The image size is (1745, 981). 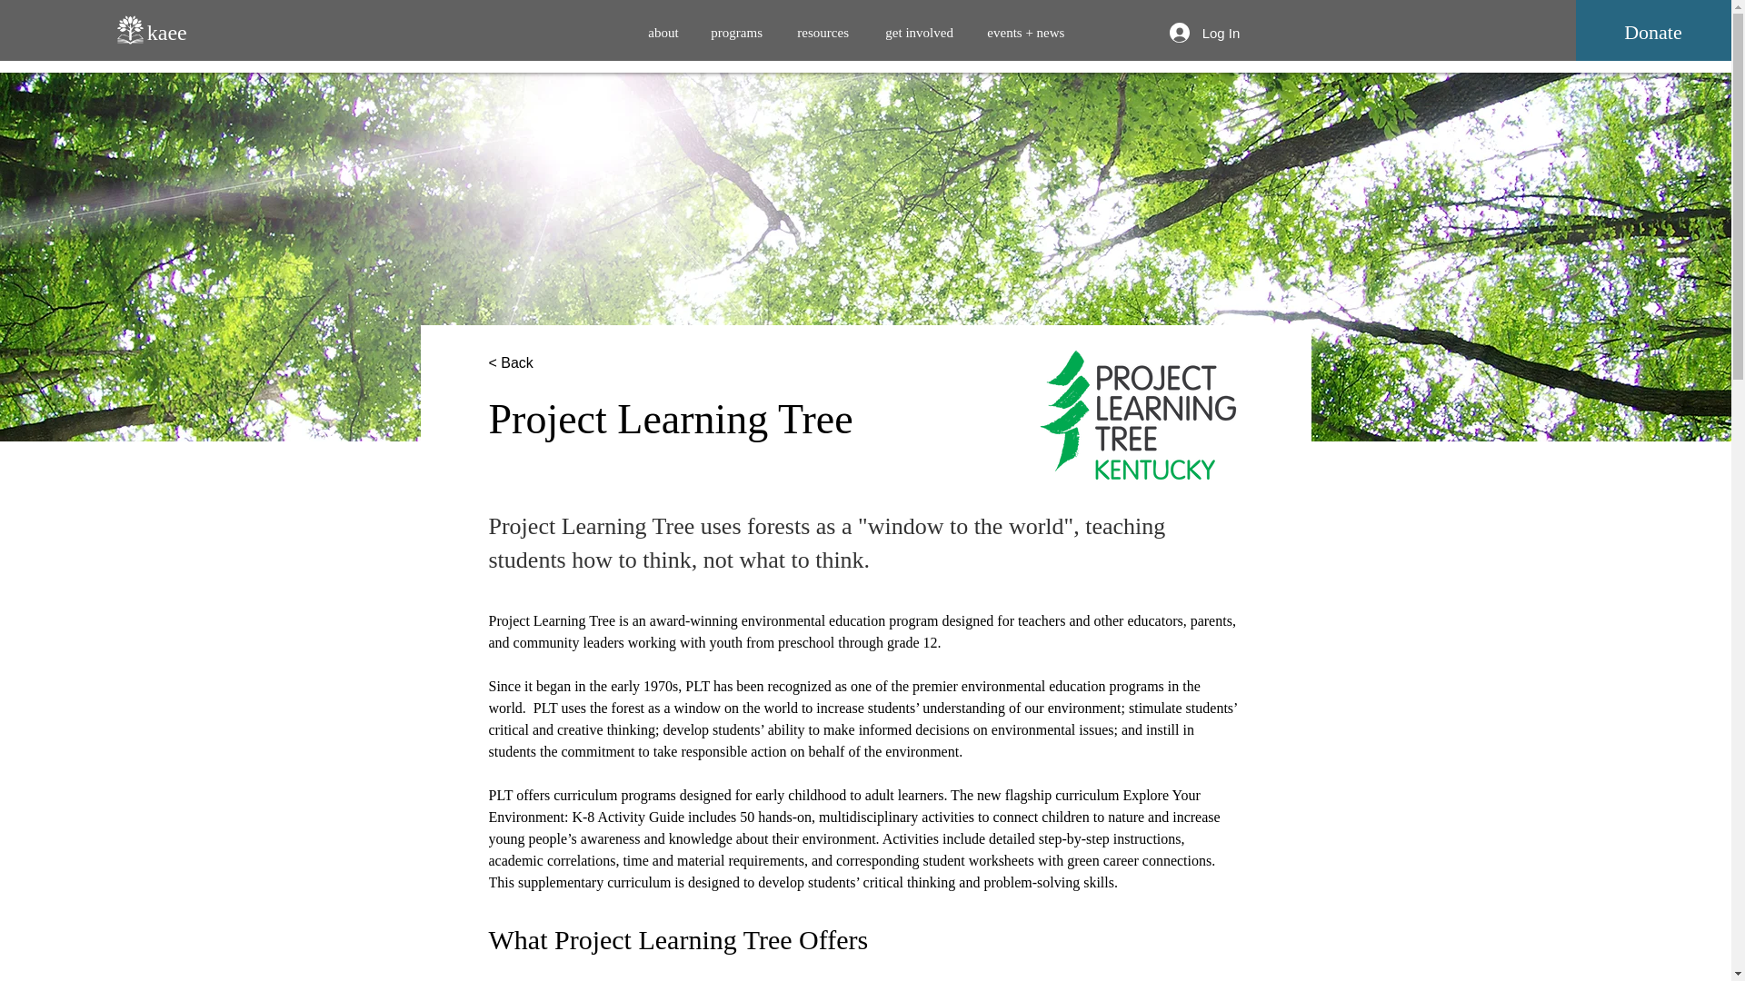 I want to click on kaee, so click(x=166, y=34).